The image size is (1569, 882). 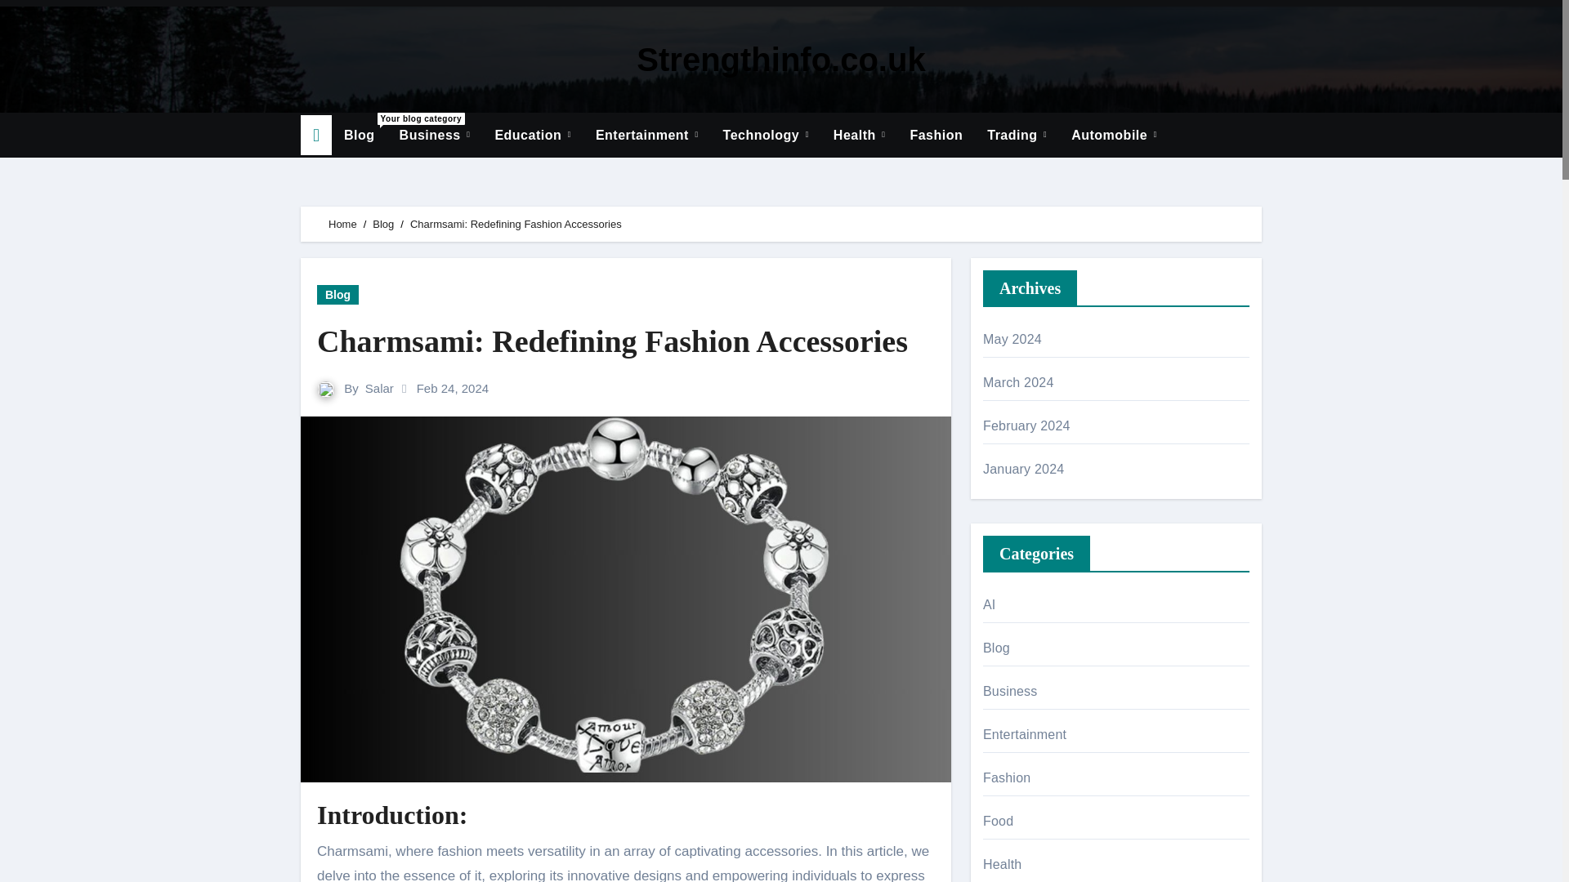 I want to click on Technology, so click(x=765, y=136).